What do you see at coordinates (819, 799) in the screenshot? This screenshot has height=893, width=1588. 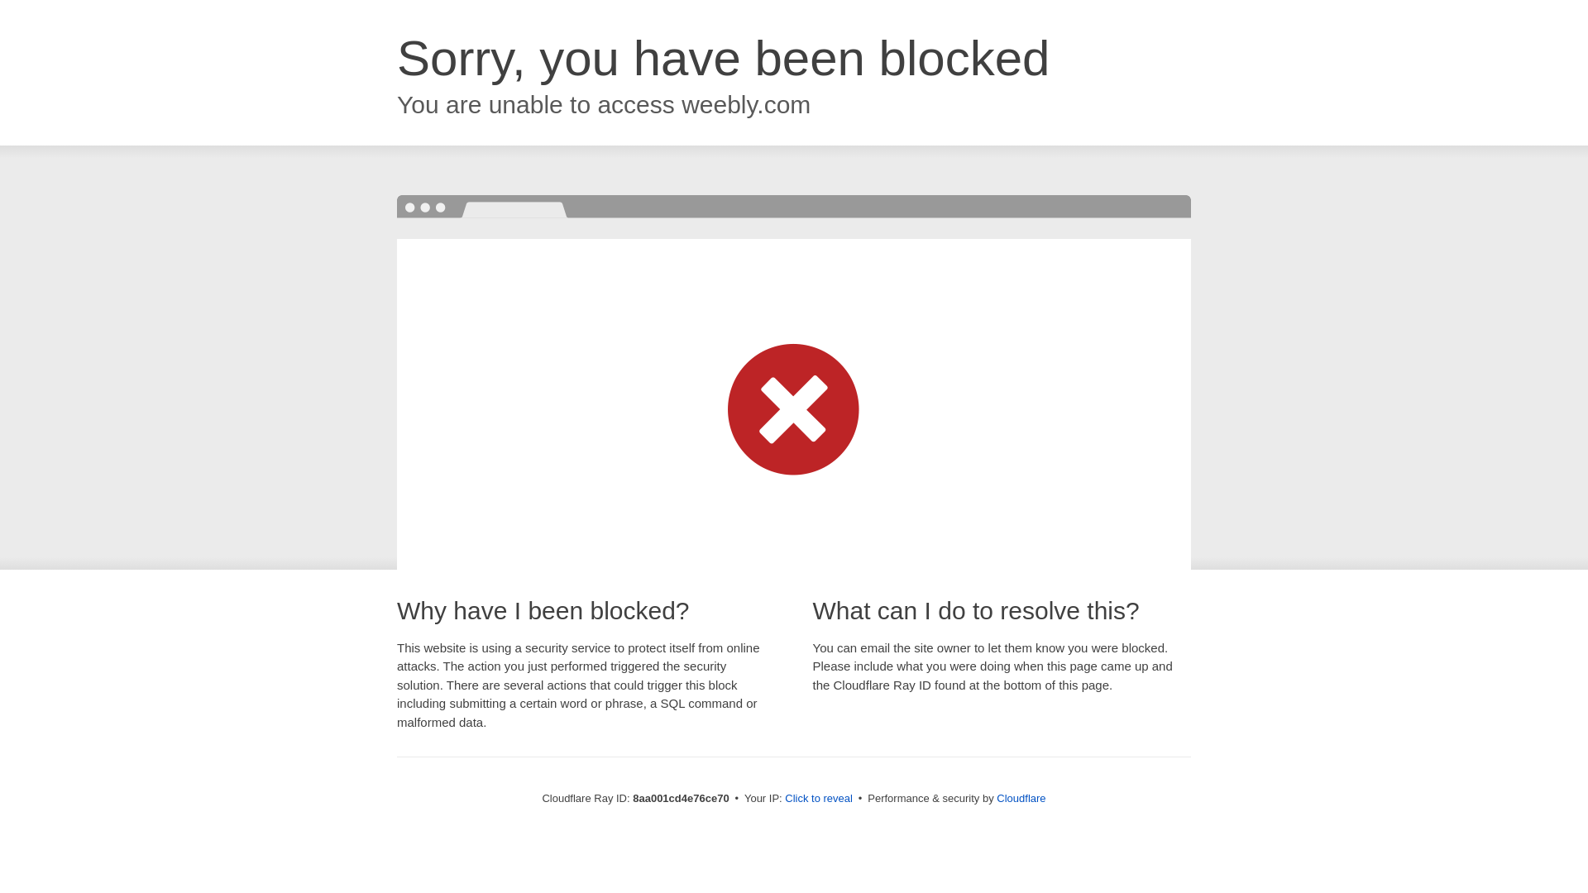 I see `Click to reveal` at bounding box center [819, 799].